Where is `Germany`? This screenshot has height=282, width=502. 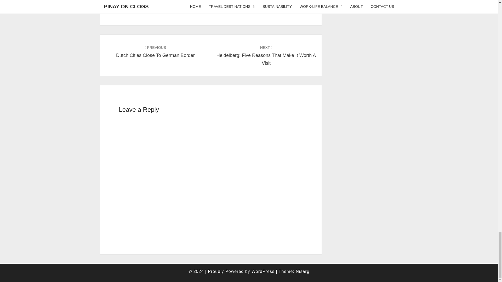
Germany is located at coordinates (224, 10).